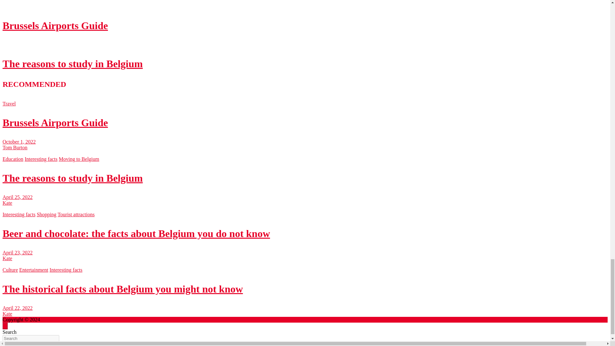  Describe the element at coordinates (72, 64) in the screenshot. I see `The reasons to study in Belgium` at that location.